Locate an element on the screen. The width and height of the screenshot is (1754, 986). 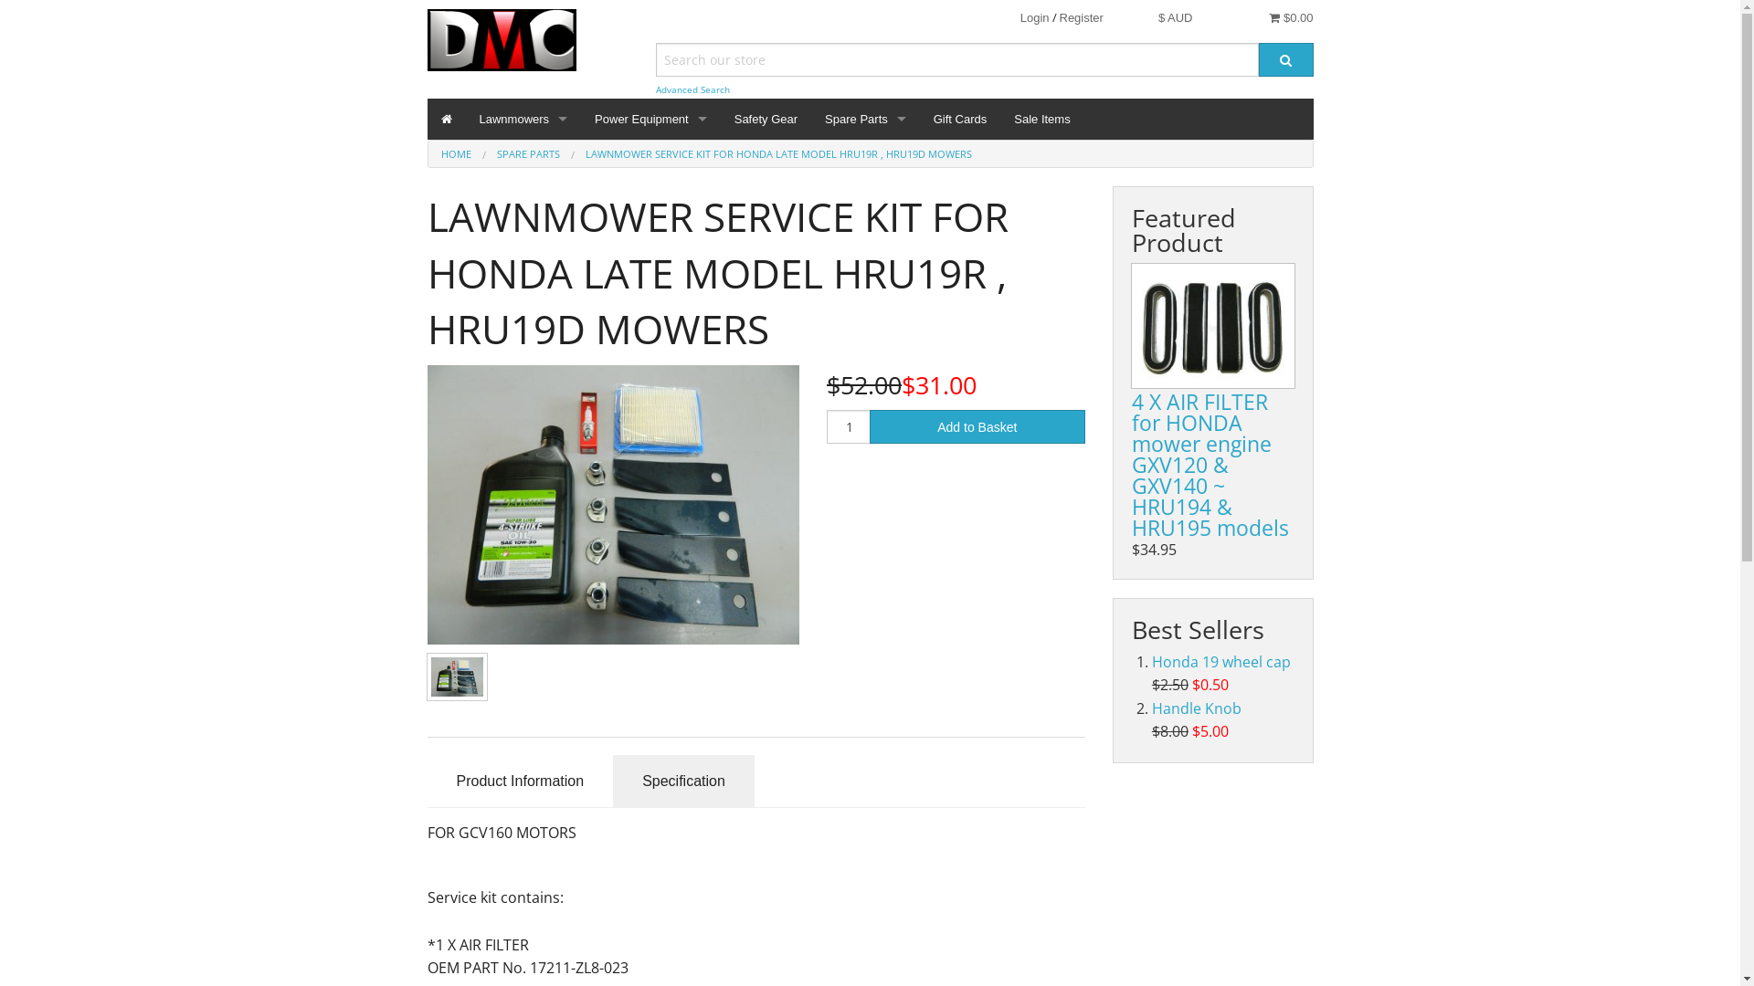
Hedge pruner is located at coordinates (650, 389).